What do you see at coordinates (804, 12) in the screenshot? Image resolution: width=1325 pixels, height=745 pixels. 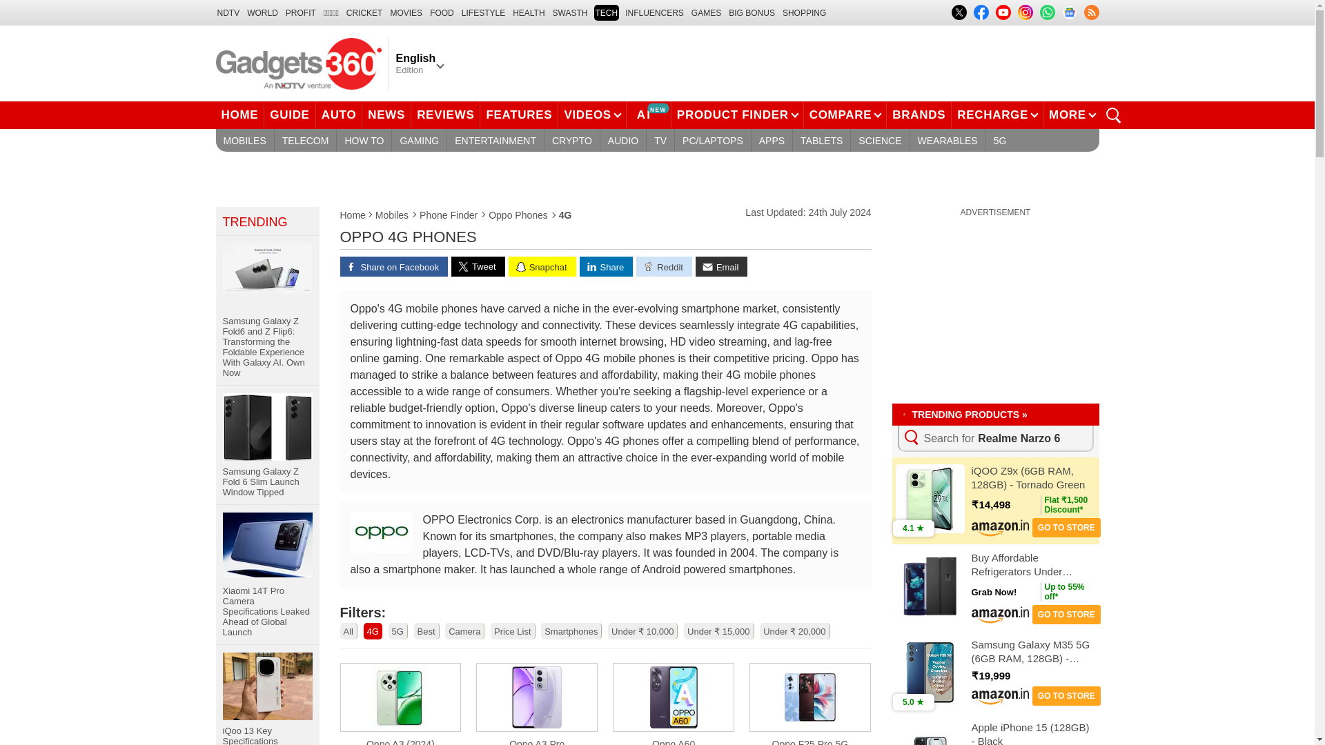 I see `SHOPPING` at bounding box center [804, 12].